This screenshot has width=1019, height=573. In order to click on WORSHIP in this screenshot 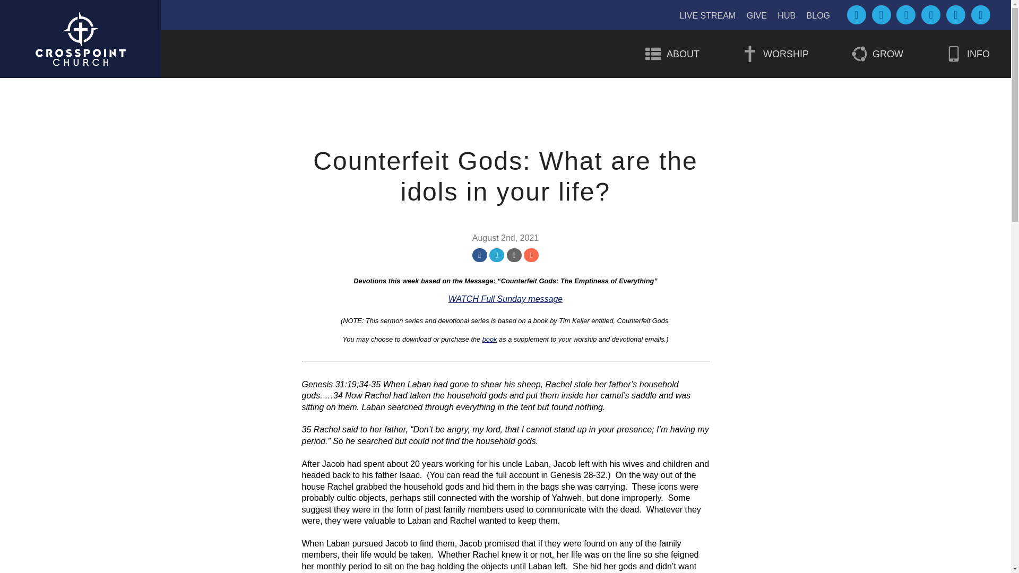, I will do `click(775, 54)`.